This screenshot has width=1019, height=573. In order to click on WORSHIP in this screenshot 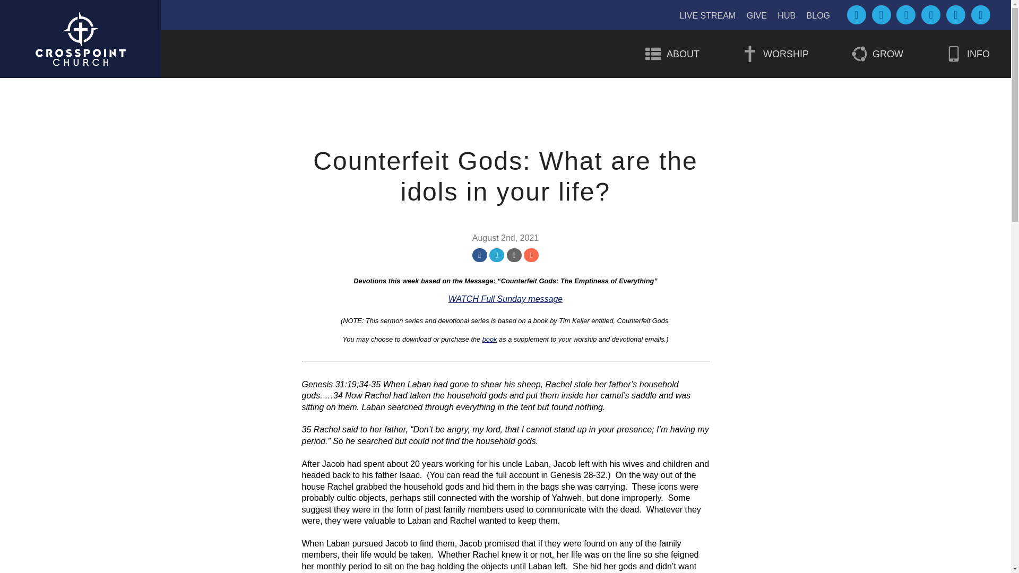, I will do `click(775, 54)`.